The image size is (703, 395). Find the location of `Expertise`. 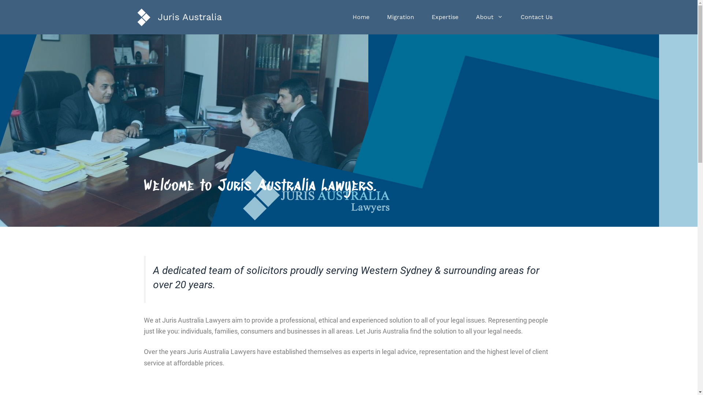

Expertise is located at coordinates (445, 17).